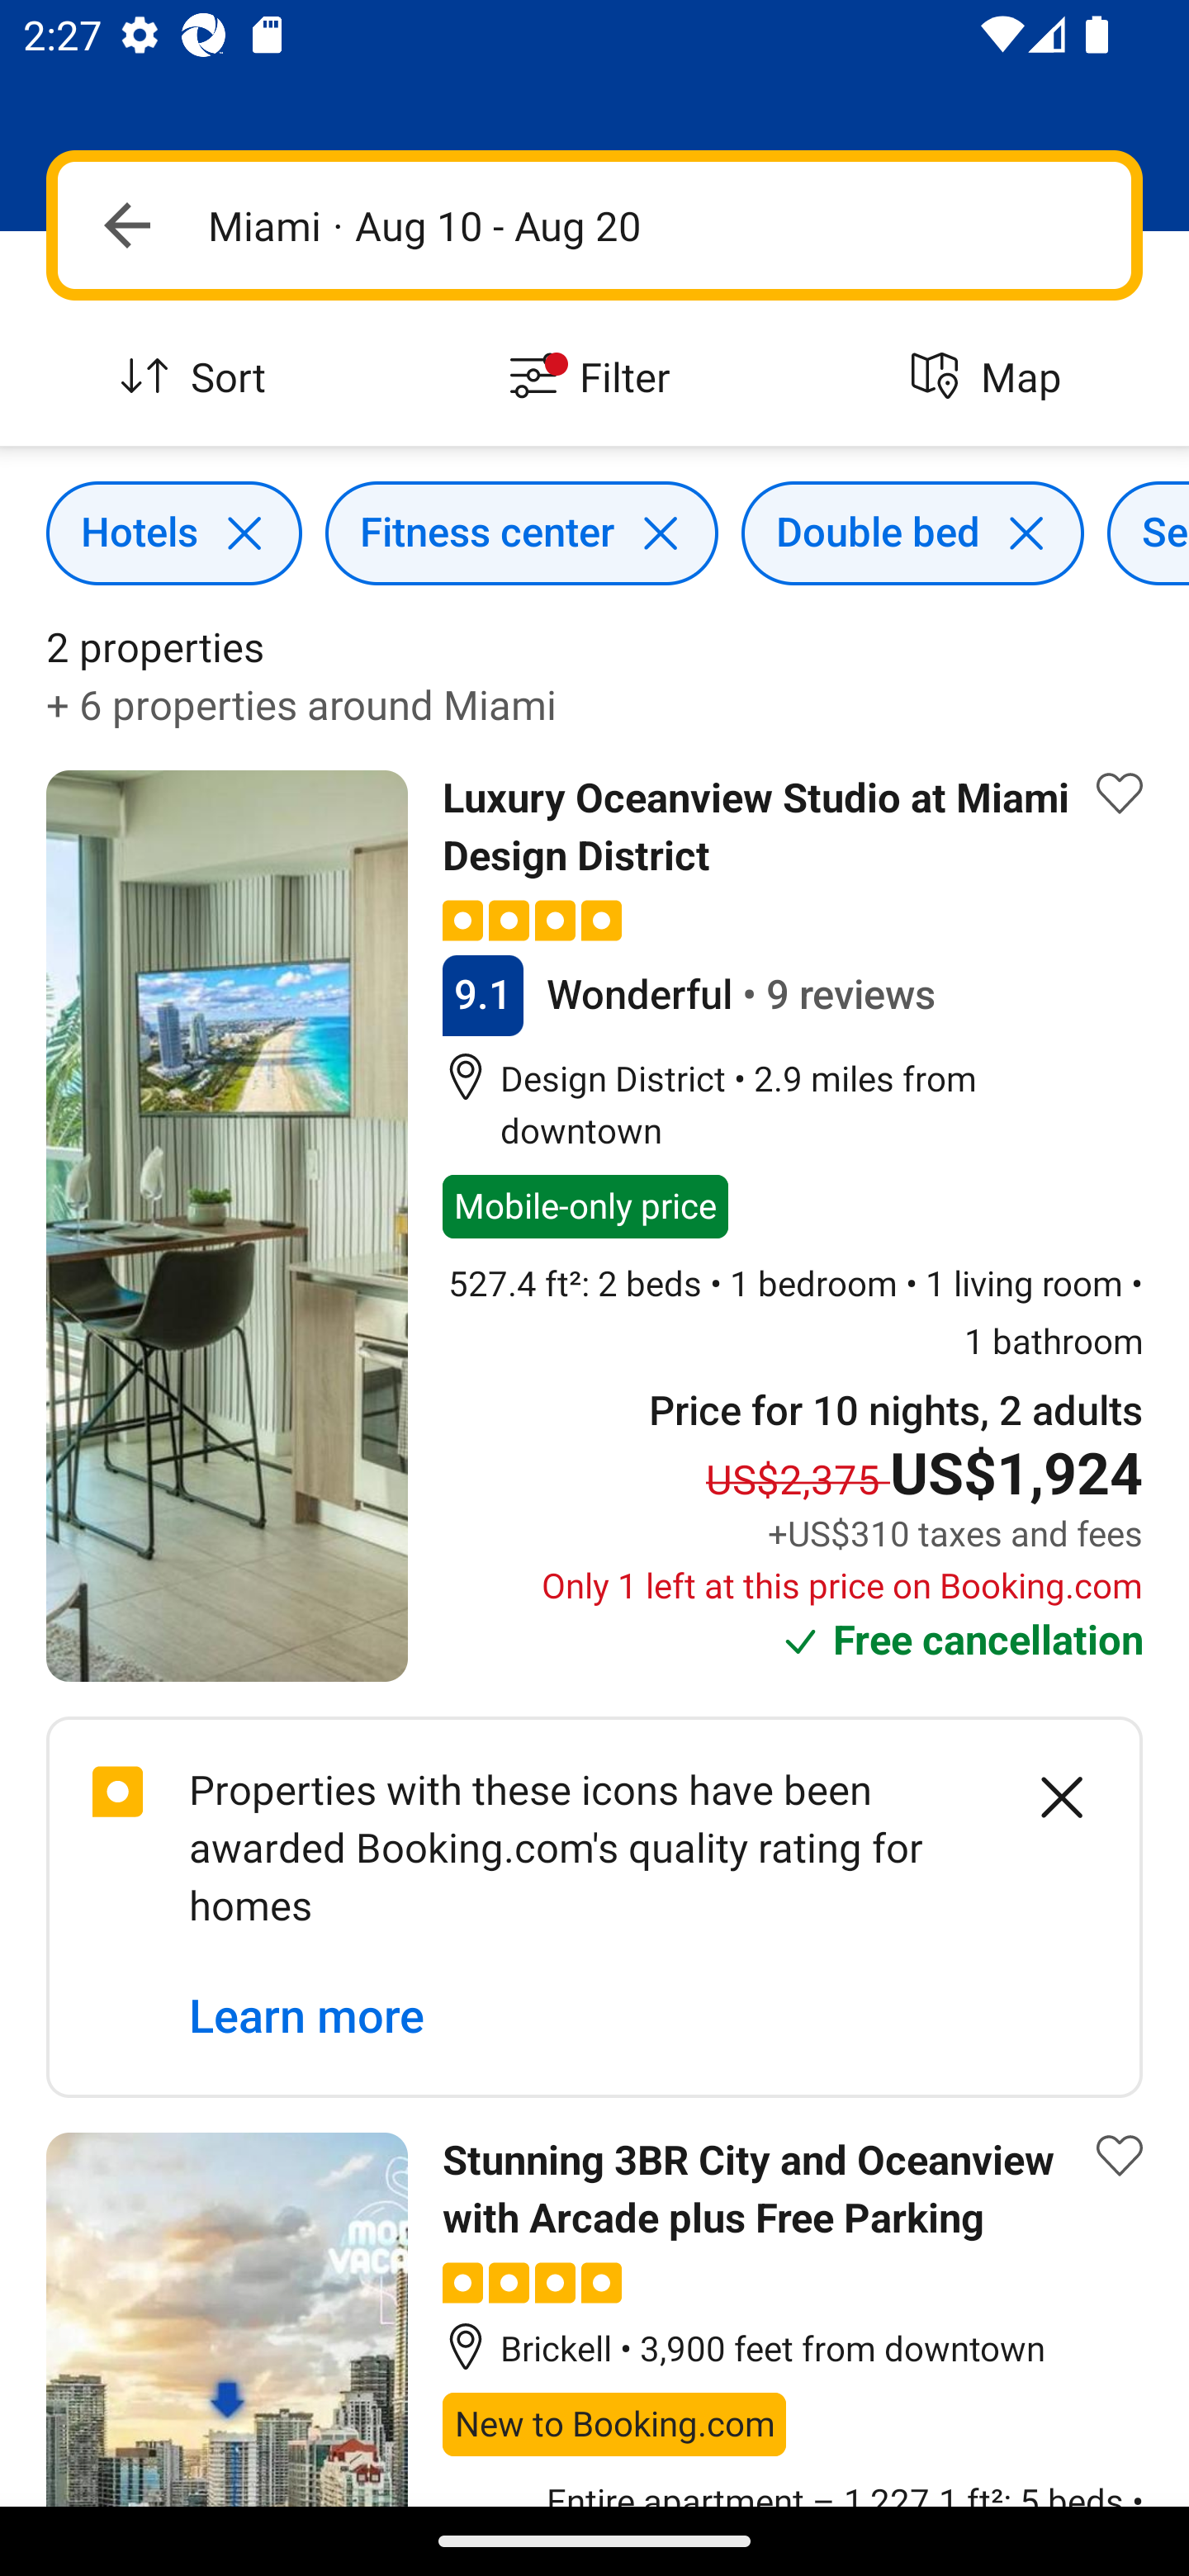 The height and width of the screenshot is (2576, 1189). I want to click on Sort, so click(198, 378).